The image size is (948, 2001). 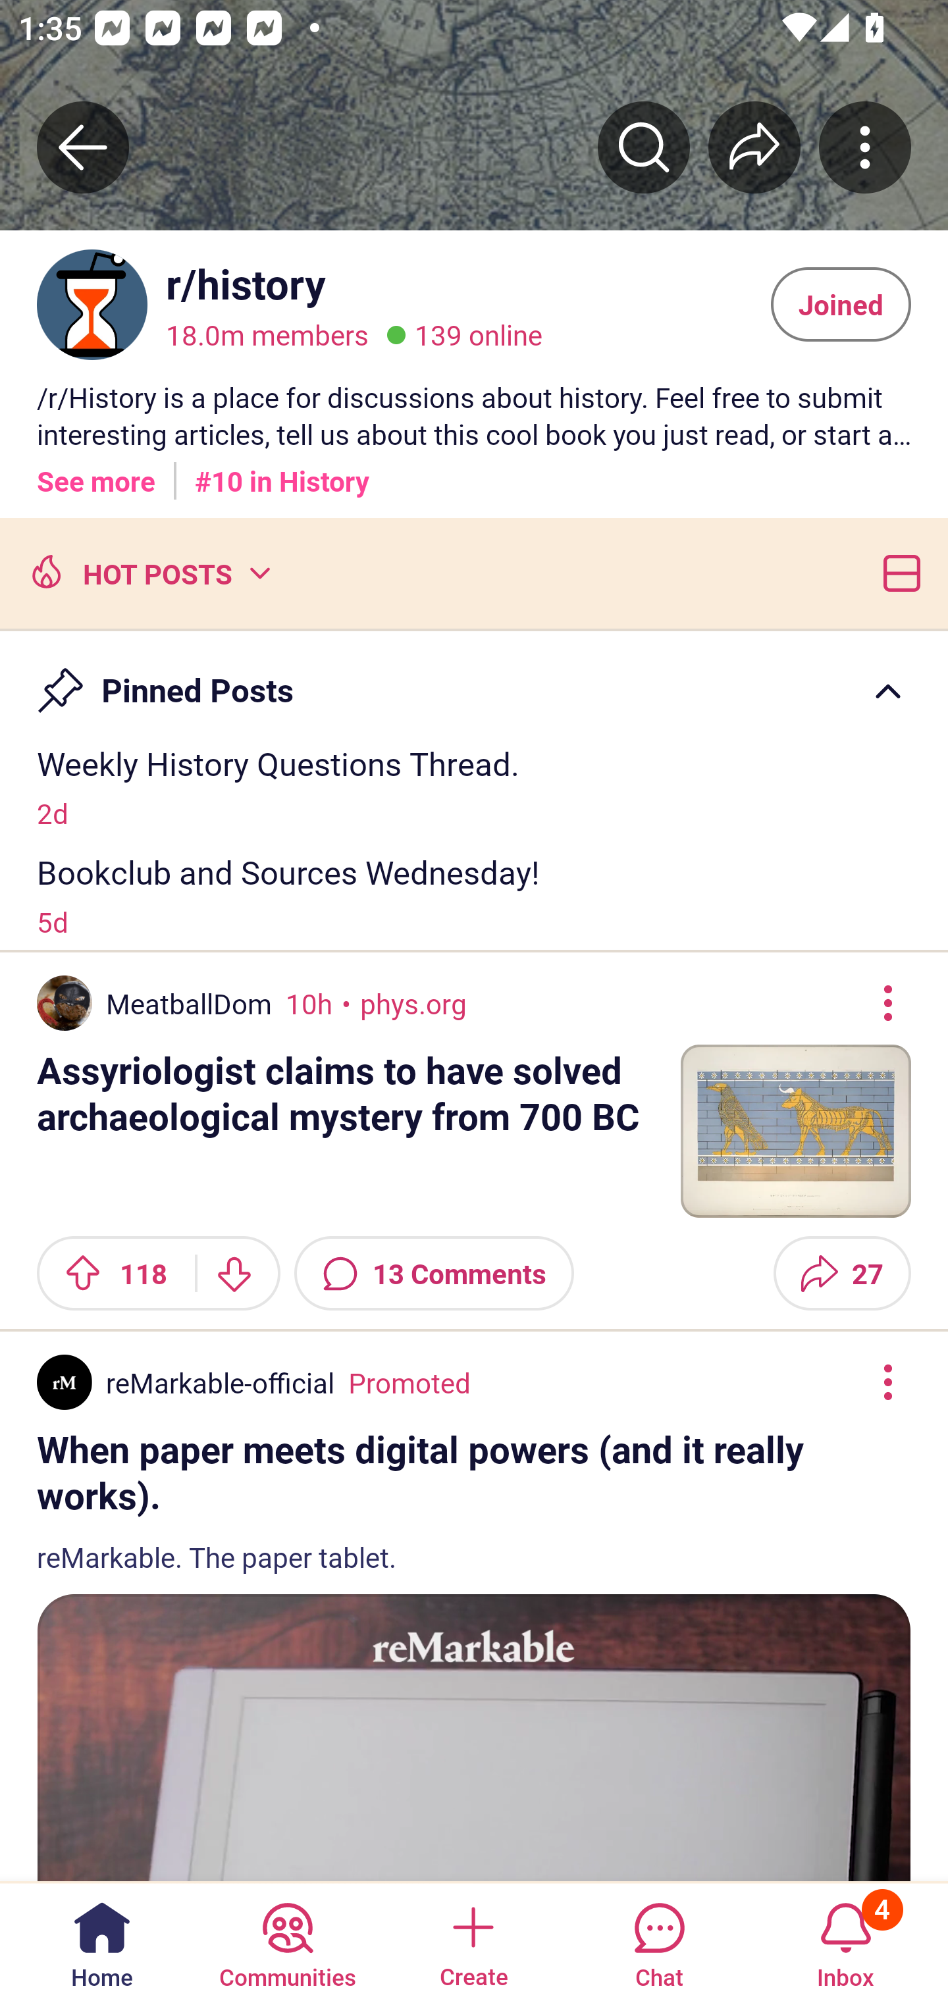 What do you see at coordinates (865, 147) in the screenshot?
I see `More community actions` at bounding box center [865, 147].